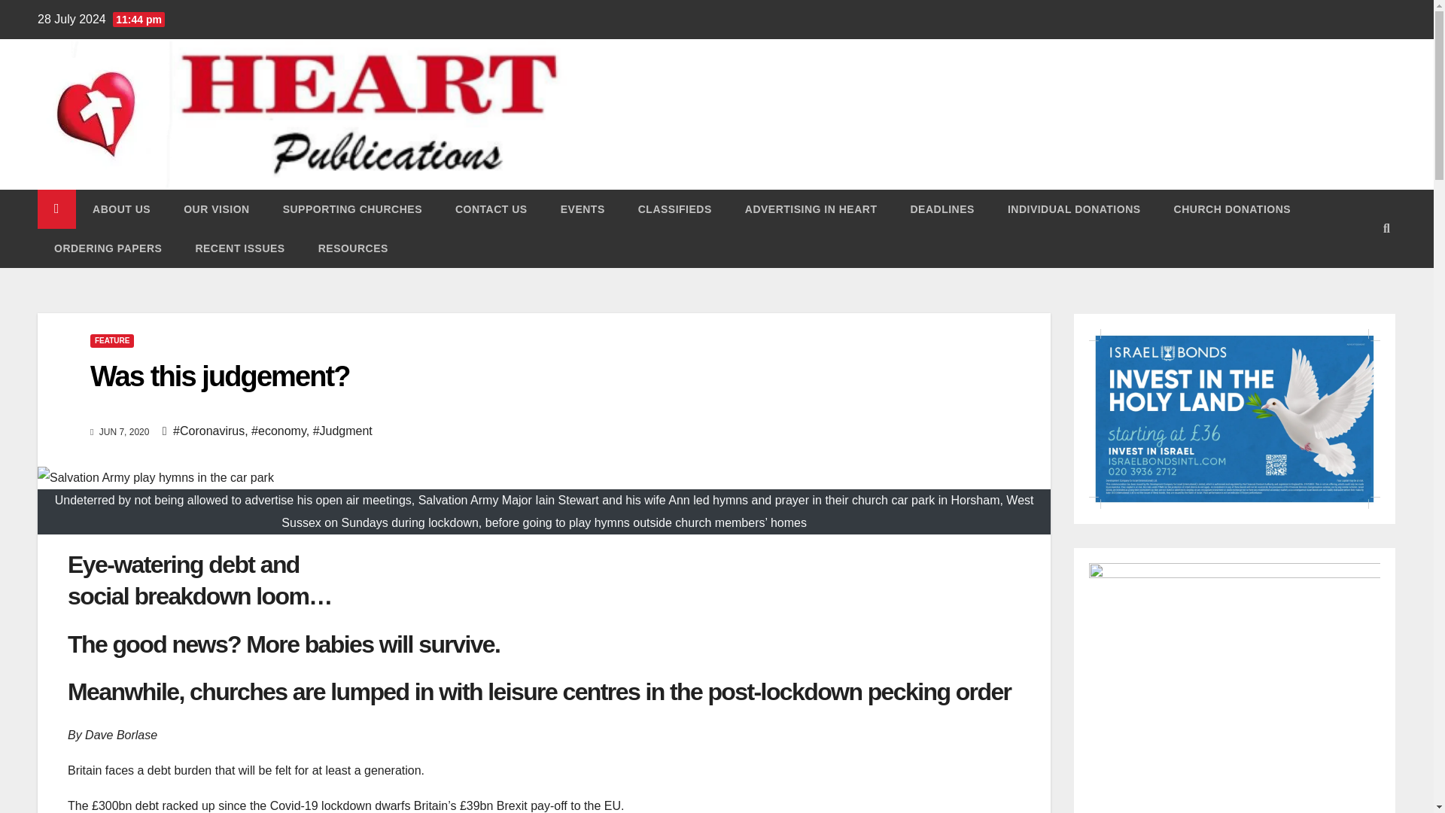 The width and height of the screenshot is (1445, 813). What do you see at coordinates (1232, 209) in the screenshot?
I see `CHURCH DONATIONS` at bounding box center [1232, 209].